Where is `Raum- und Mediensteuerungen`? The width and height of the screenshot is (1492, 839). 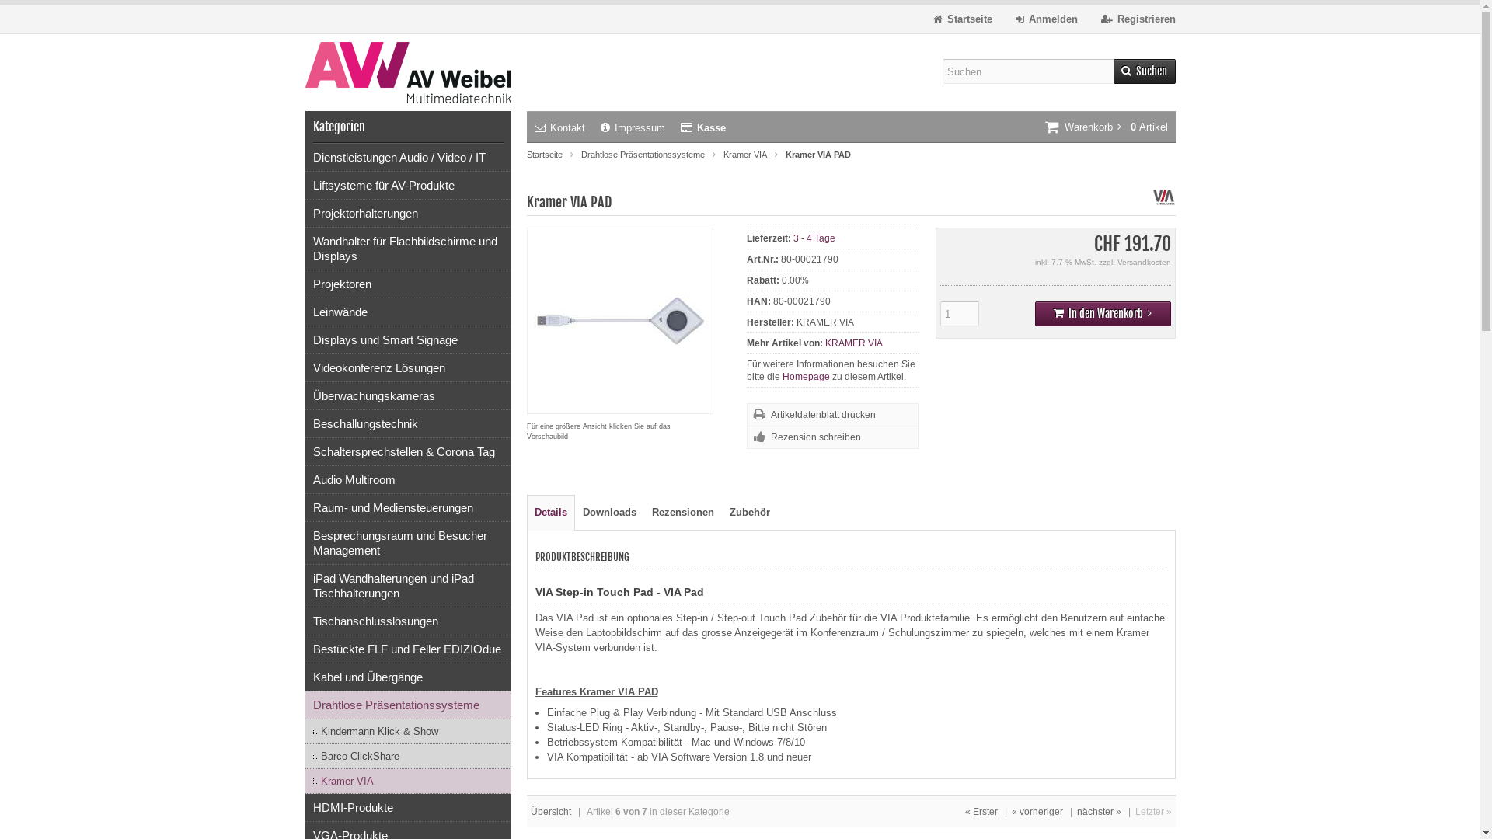 Raum- und Mediensteuerungen is located at coordinates (407, 508).